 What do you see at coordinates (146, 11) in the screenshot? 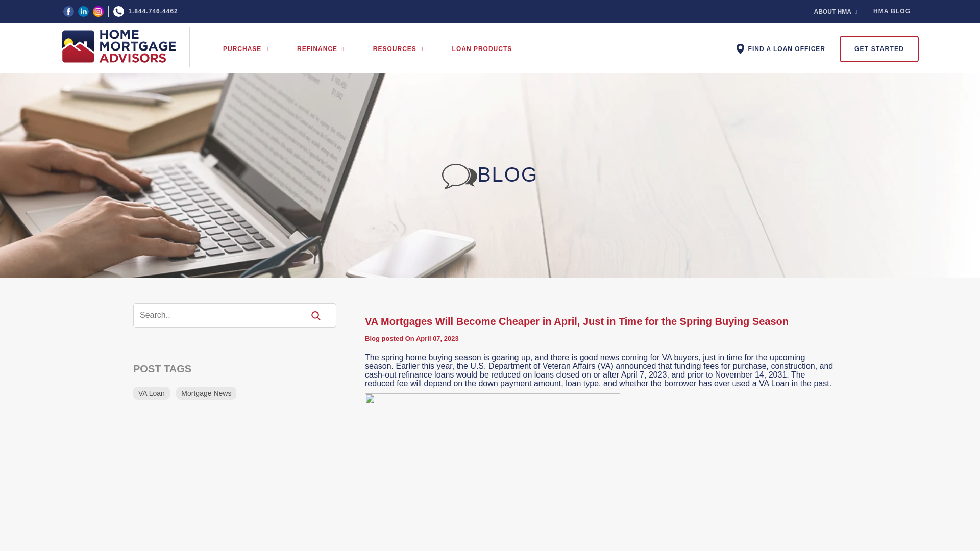
I see `1.844.746.4462` at bounding box center [146, 11].